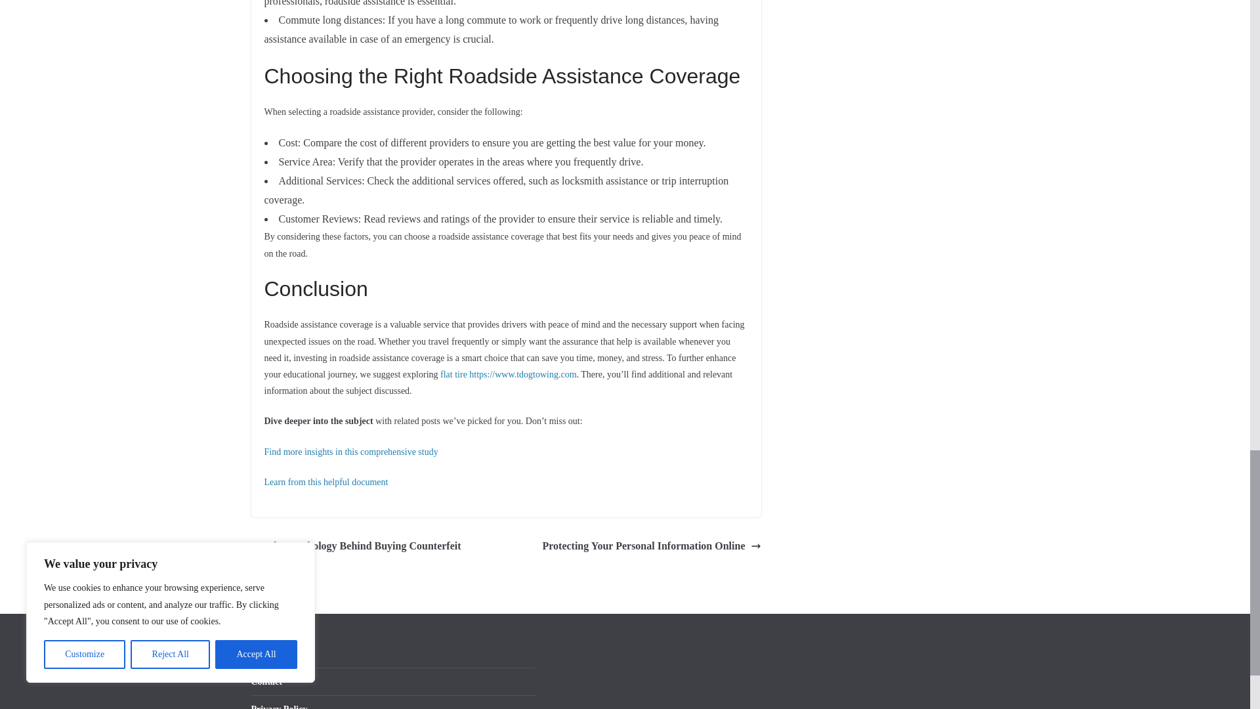 The image size is (1260, 709). Describe the element at coordinates (651, 546) in the screenshot. I see `Protecting Your Personal Information Online` at that location.